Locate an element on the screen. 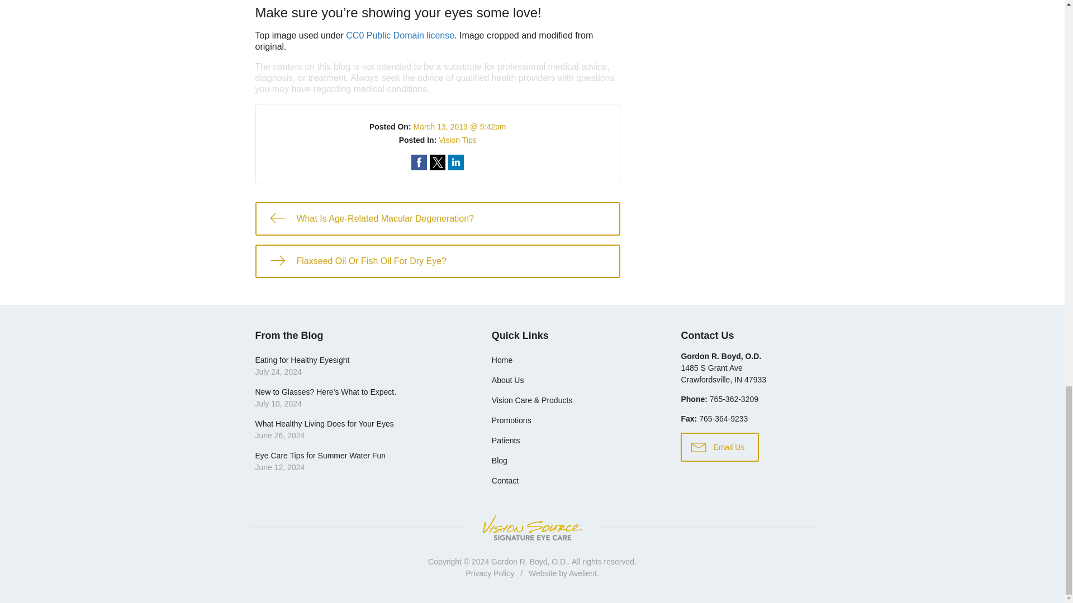 The width and height of the screenshot is (1073, 603). CC0 Public Domain license is located at coordinates (456, 162).